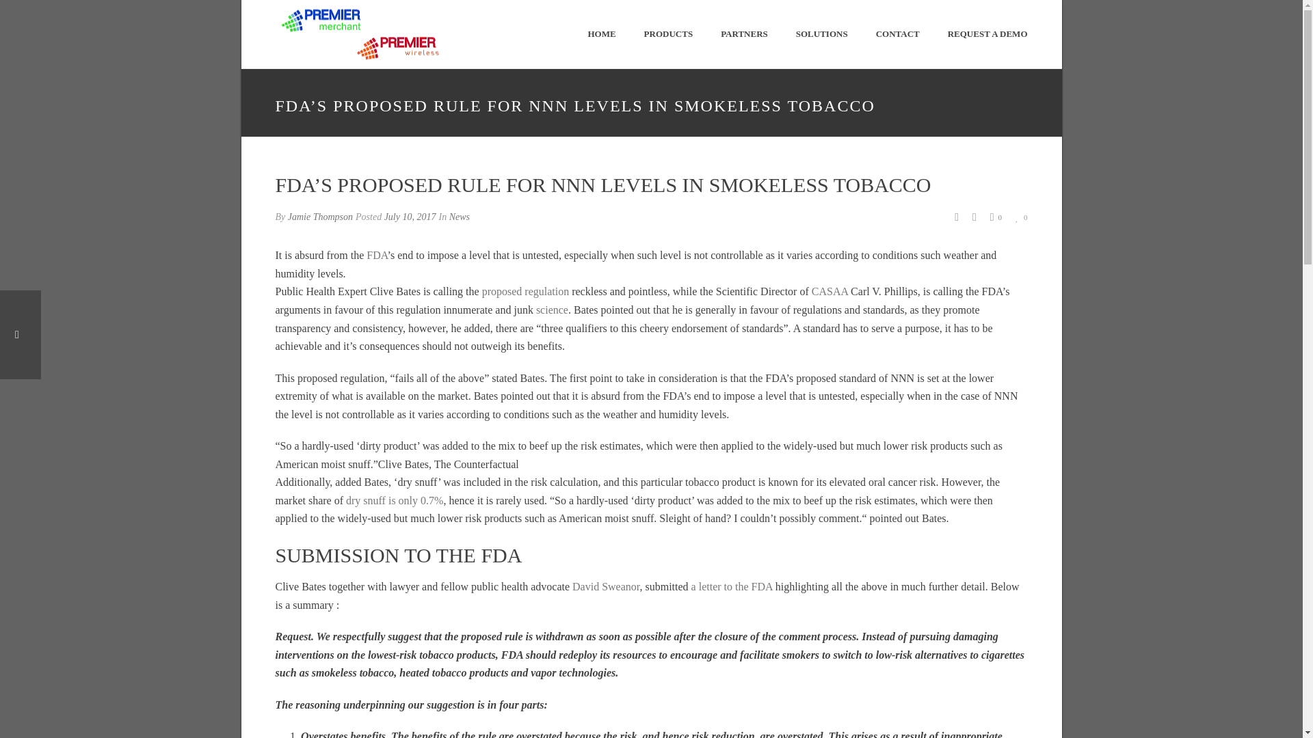 The image size is (1313, 738). Describe the element at coordinates (732, 586) in the screenshot. I see `a letter to the FDA` at that location.